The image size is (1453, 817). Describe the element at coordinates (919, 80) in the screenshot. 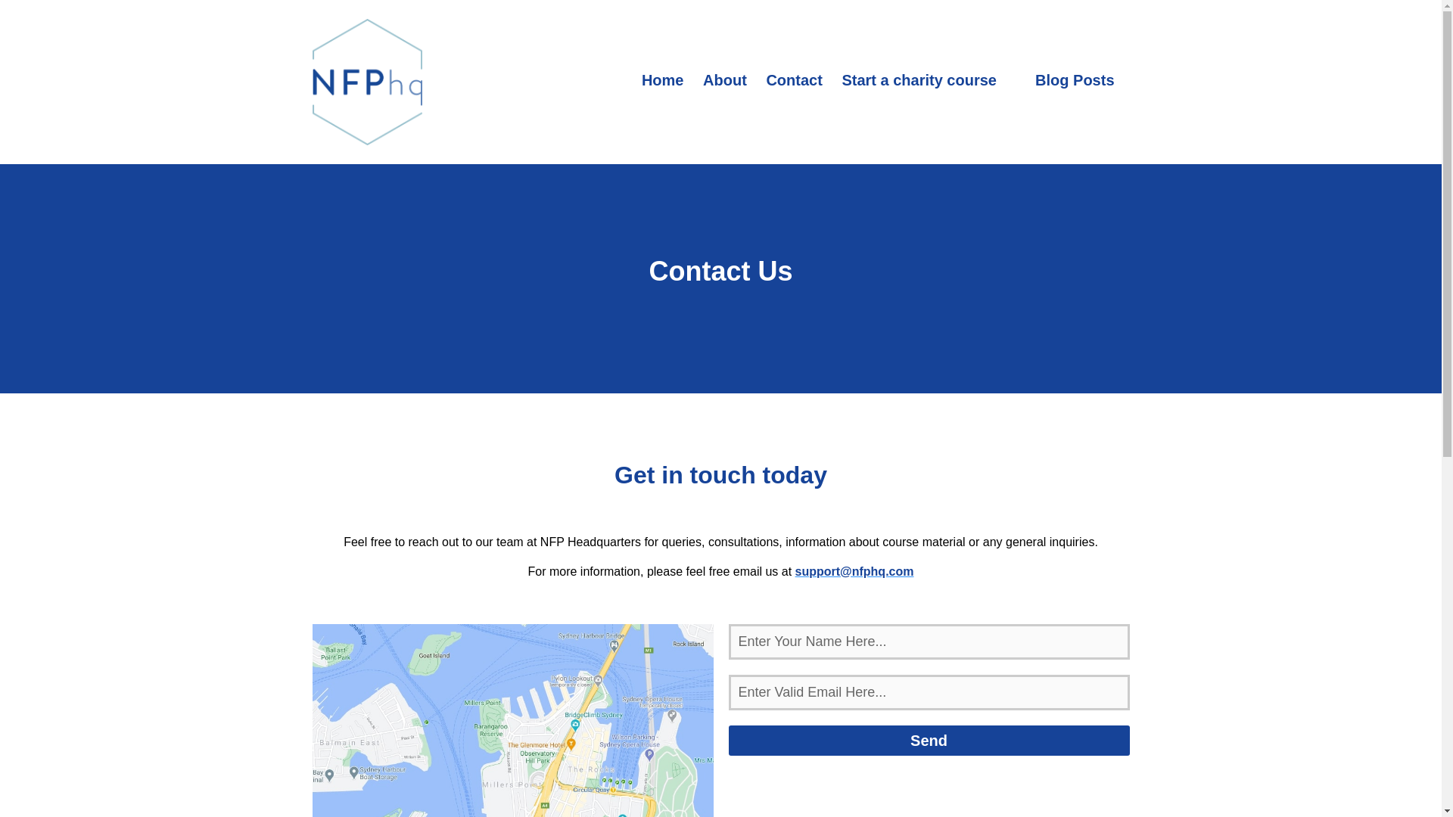

I see `Start a charity course` at that location.